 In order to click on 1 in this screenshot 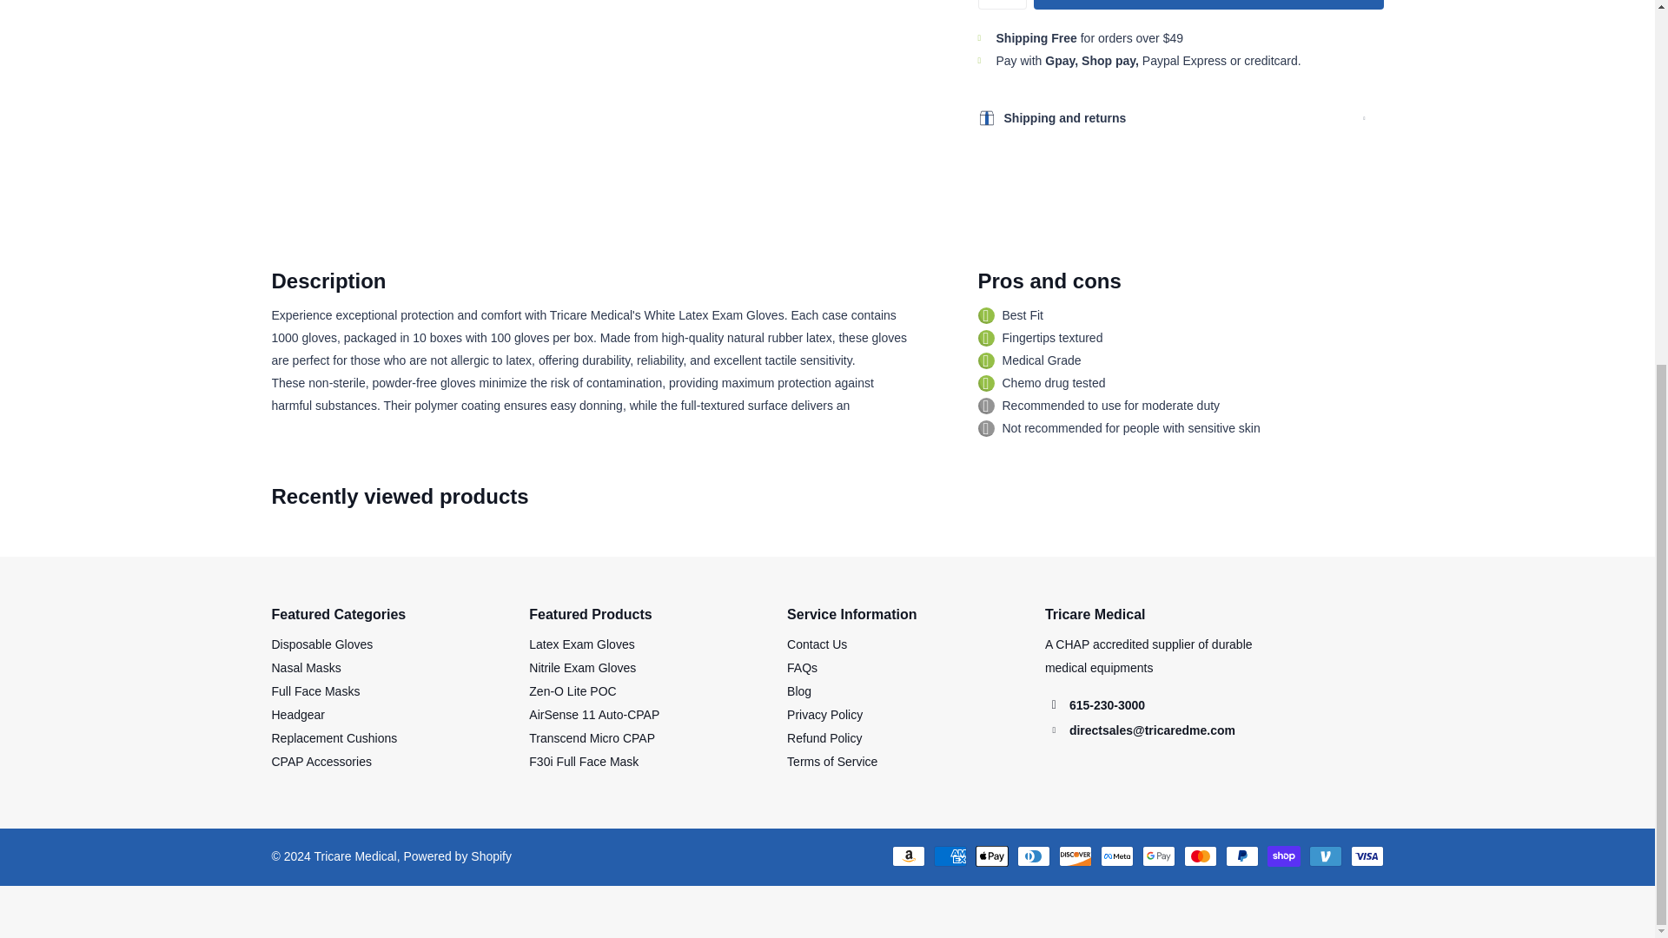, I will do `click(1003, 4)`.